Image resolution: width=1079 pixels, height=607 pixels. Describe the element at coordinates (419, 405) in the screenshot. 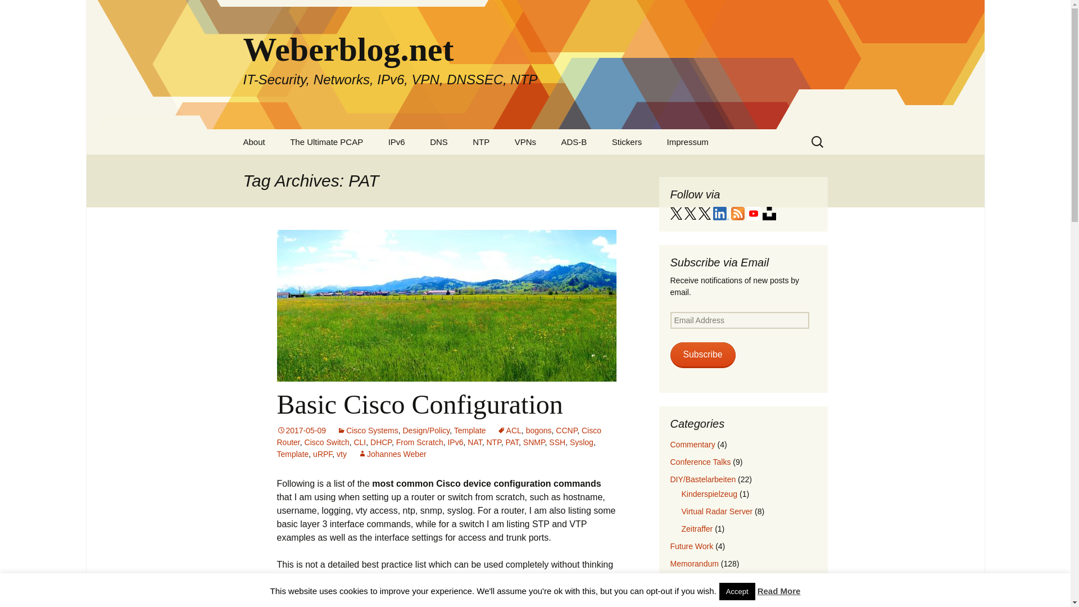

I see `Basic Cisco Configuration` at that location.